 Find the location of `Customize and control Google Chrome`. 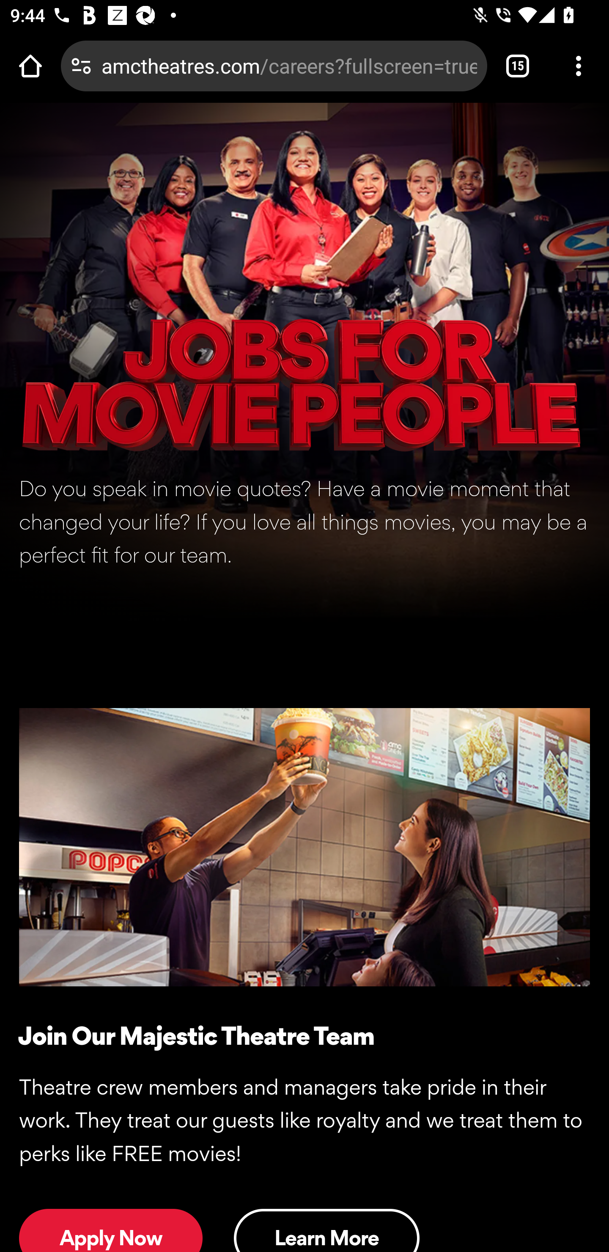

Customize and control Google Chrome is located at coordinates (579, 66).